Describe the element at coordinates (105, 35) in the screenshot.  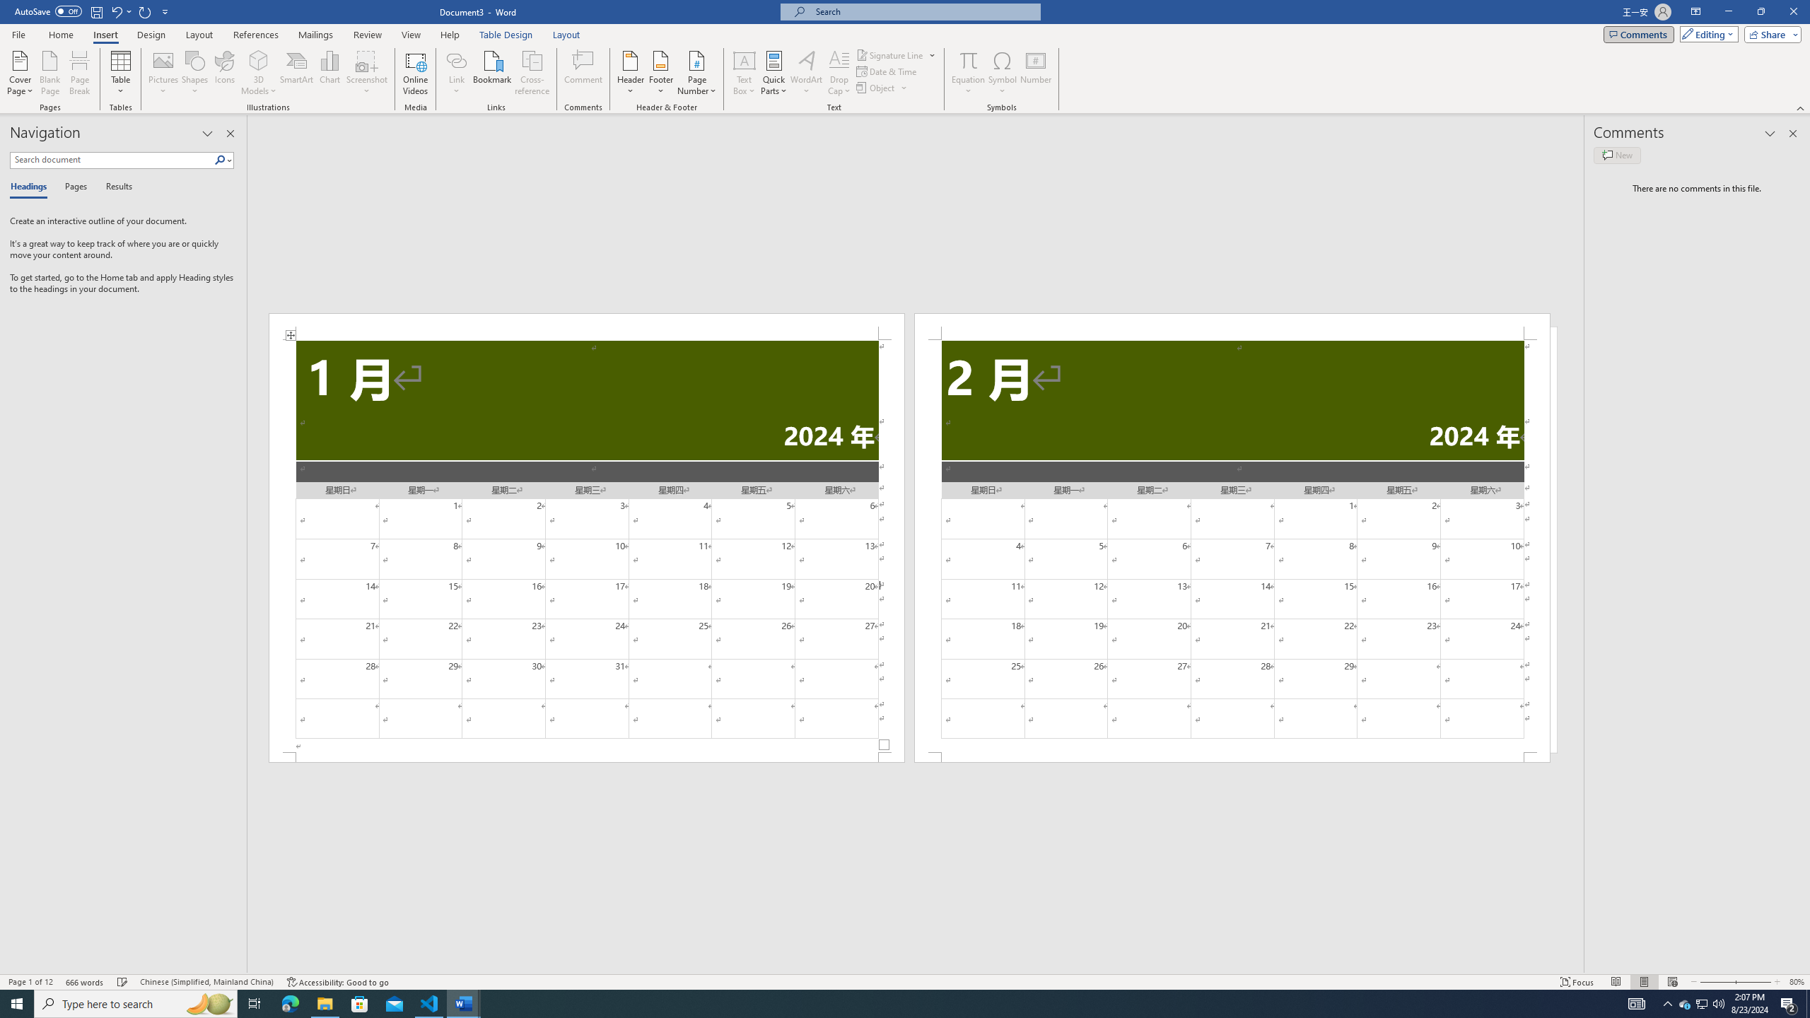
I see `Insert` at that location.